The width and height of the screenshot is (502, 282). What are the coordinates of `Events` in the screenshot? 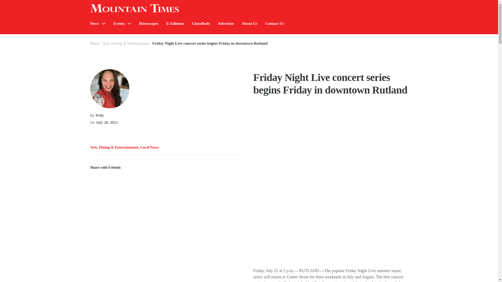 It's located at (119, 23).